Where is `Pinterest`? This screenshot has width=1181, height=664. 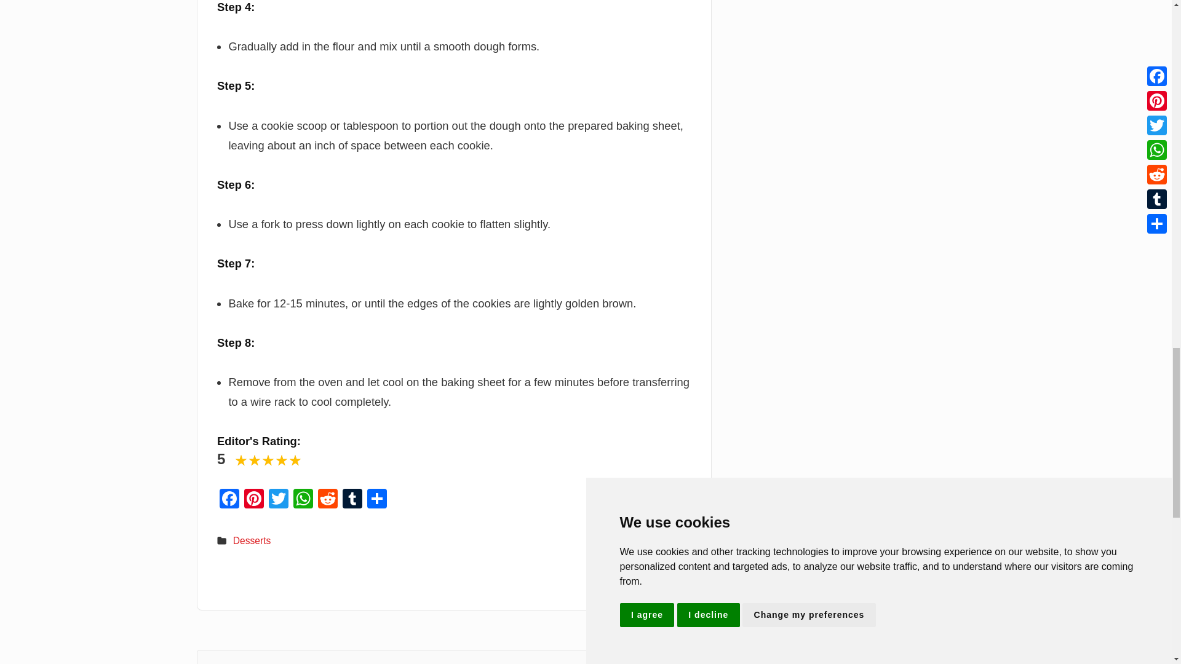 Pinterest is located at coordinates (254, 499).